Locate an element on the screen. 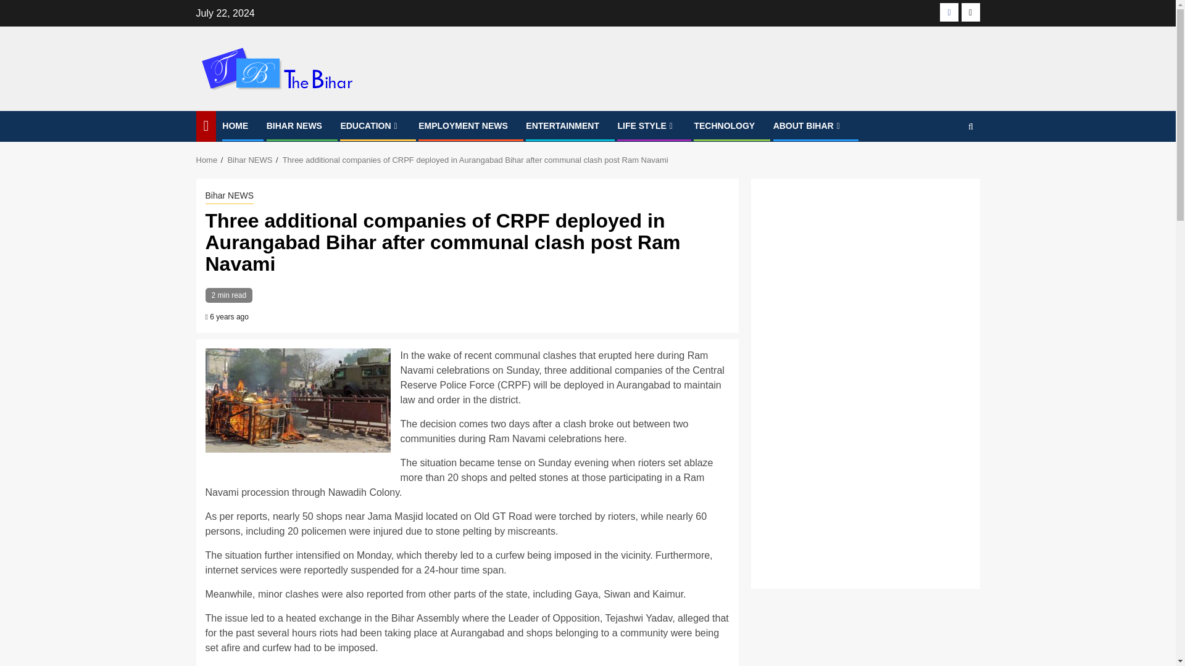  BIHAR NEWS is located at coordinates (294, 125).